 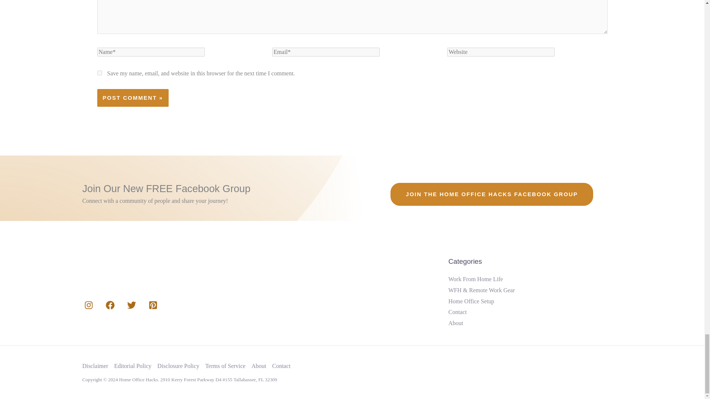 What do you see at coordinates (99, 73) in the screenshot?
I see `yes` at bounding box center [99, 73].